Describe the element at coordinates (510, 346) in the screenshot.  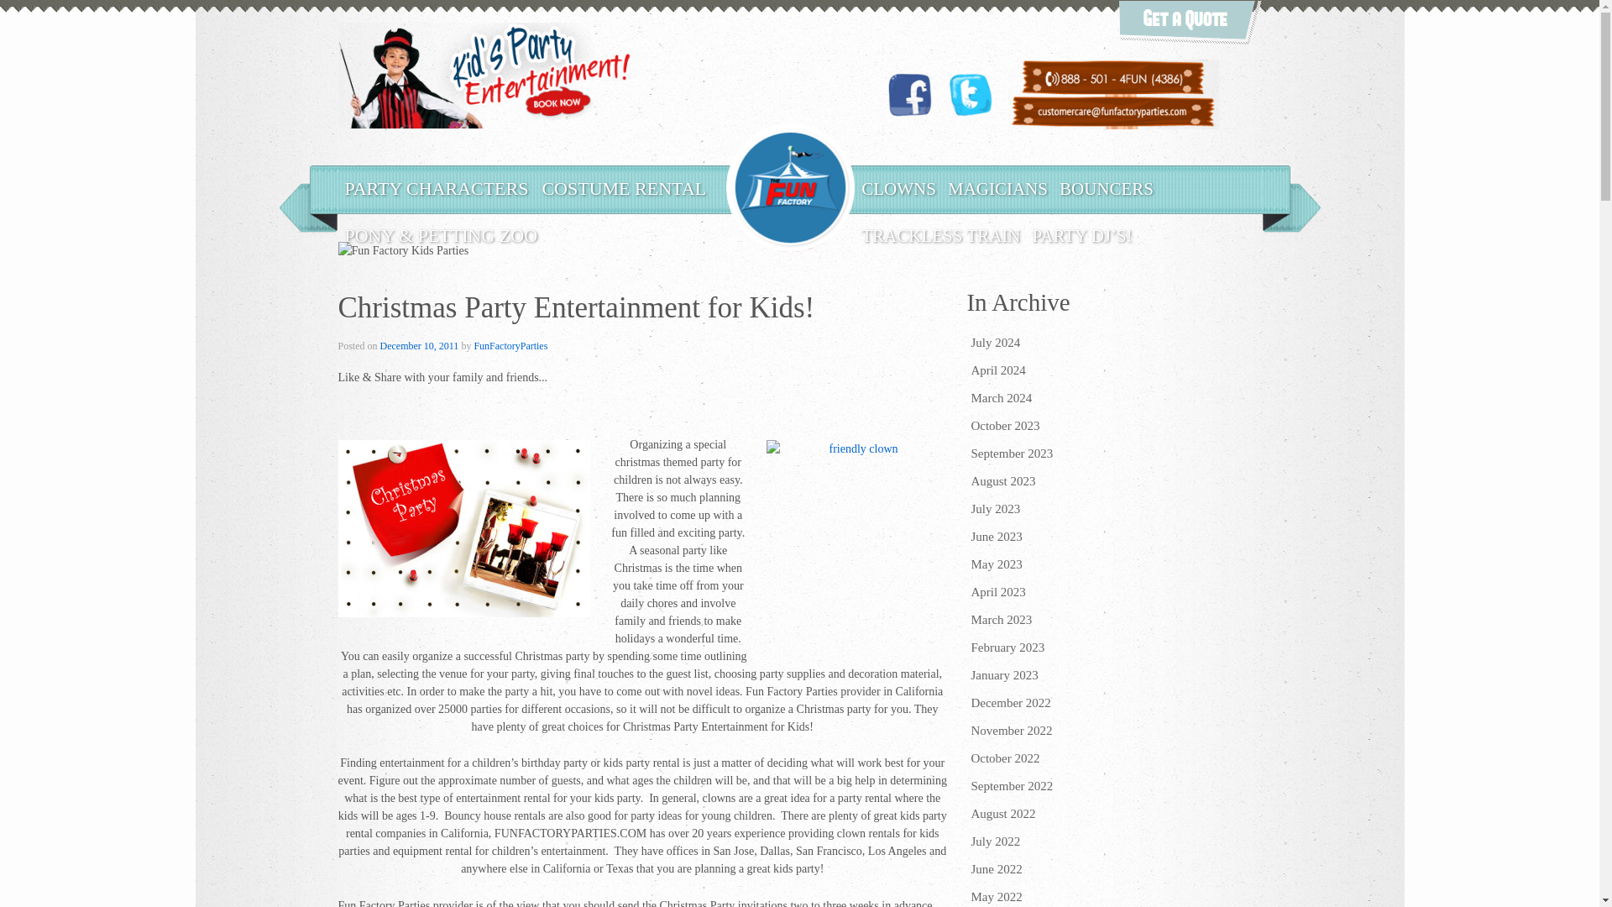
I see `View all posts by FunFactoryParties` at that location.